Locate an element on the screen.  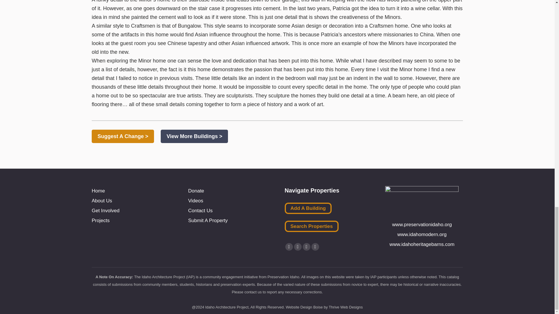
Projects is located at coordinates (100, 220).